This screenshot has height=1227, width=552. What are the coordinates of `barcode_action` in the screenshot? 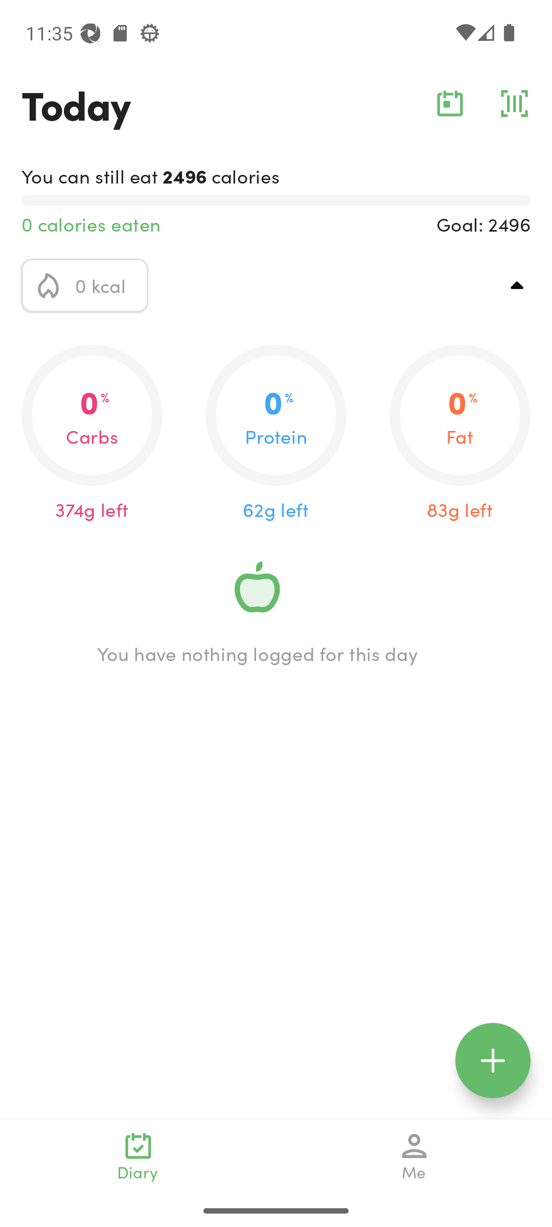 It's located at (514, 103).